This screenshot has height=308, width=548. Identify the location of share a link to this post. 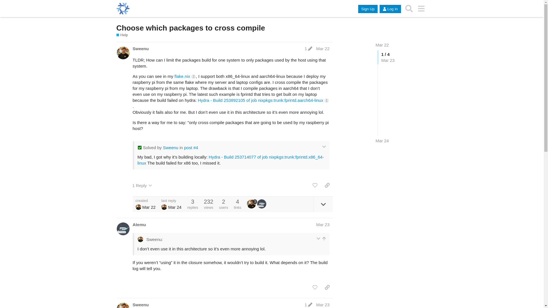
(327, 185).